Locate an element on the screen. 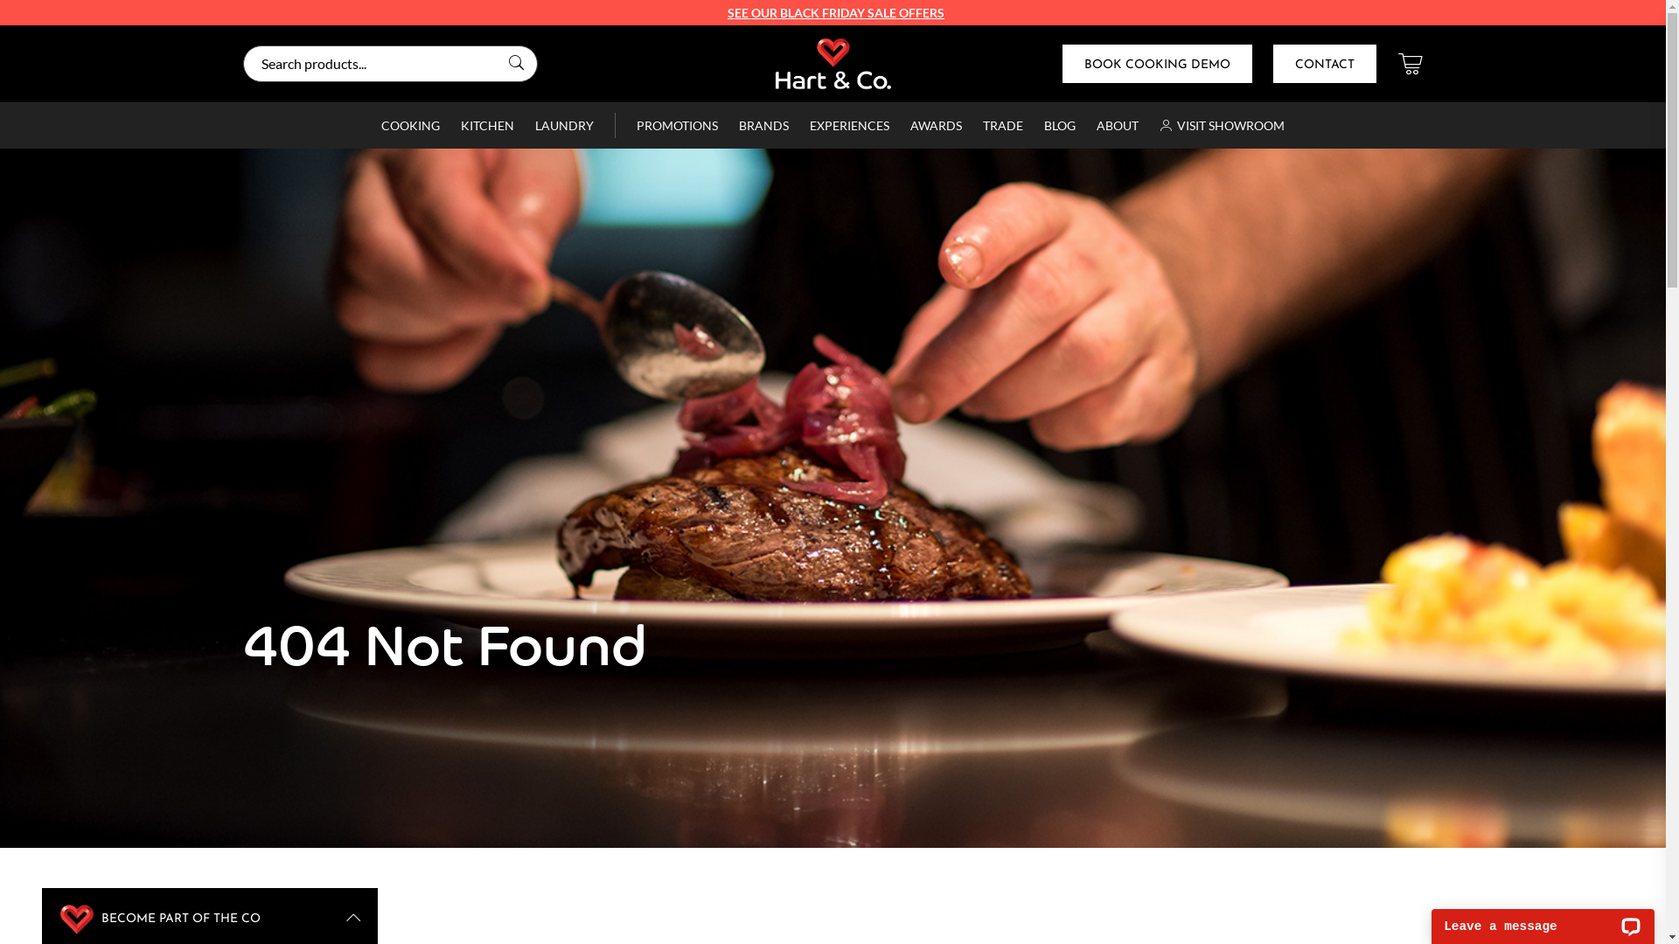 The width and height of the screenshot is (1679, 944). BRANDS is located at coordinates (764, 126).